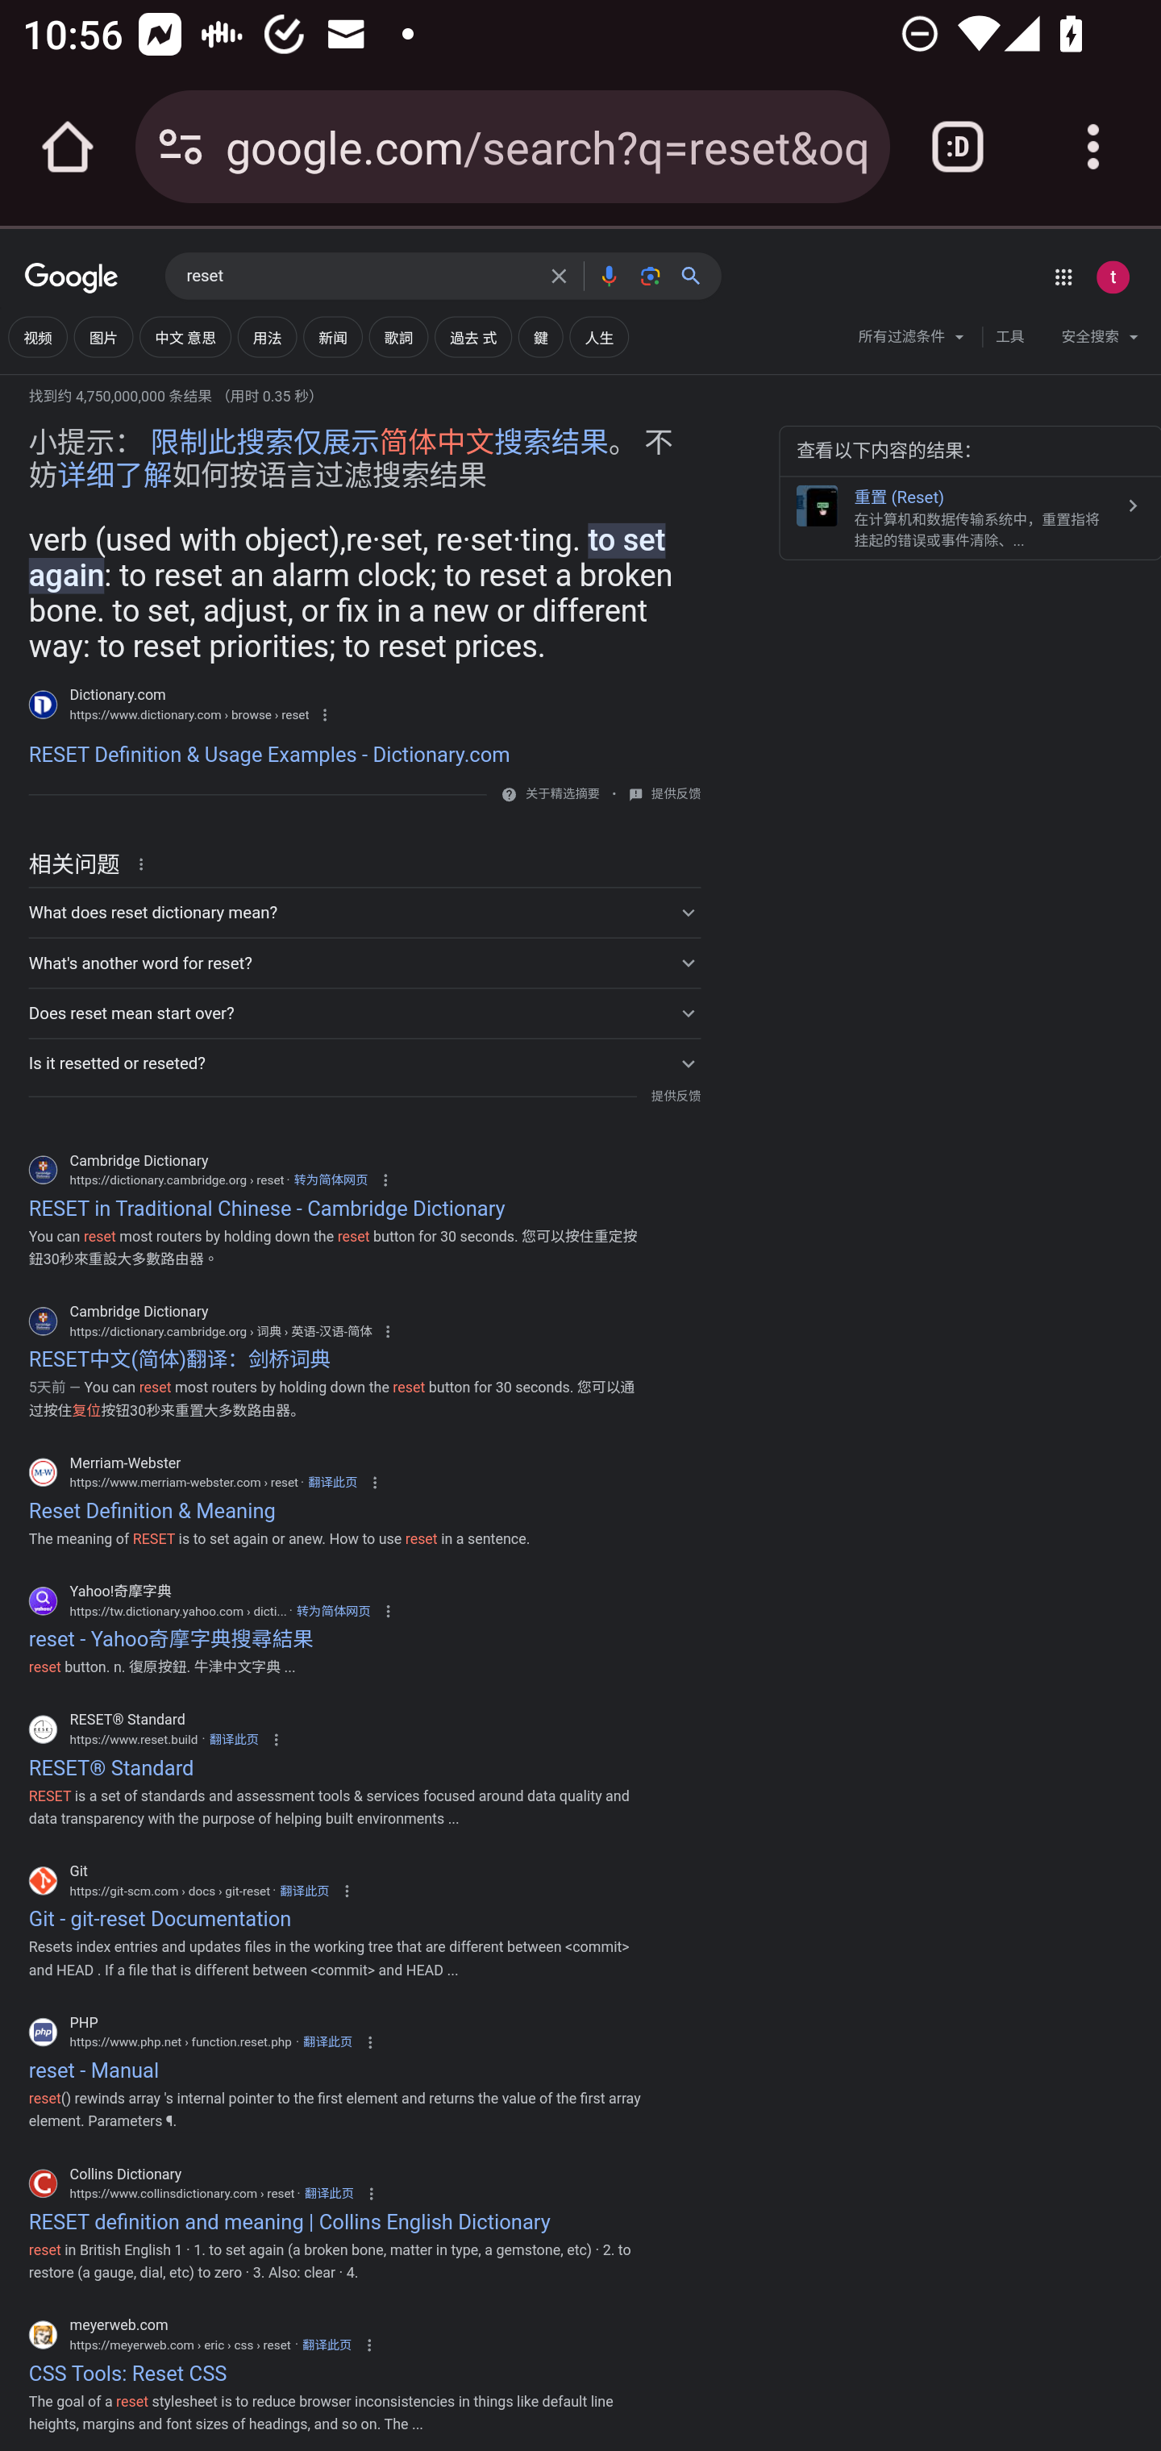 The width and height of the screenshot is (1161, 2451). What do you see at coordinates (234, 1740) in the screenshot?
I see `翻译此页` at bounding box center [234, 1740].